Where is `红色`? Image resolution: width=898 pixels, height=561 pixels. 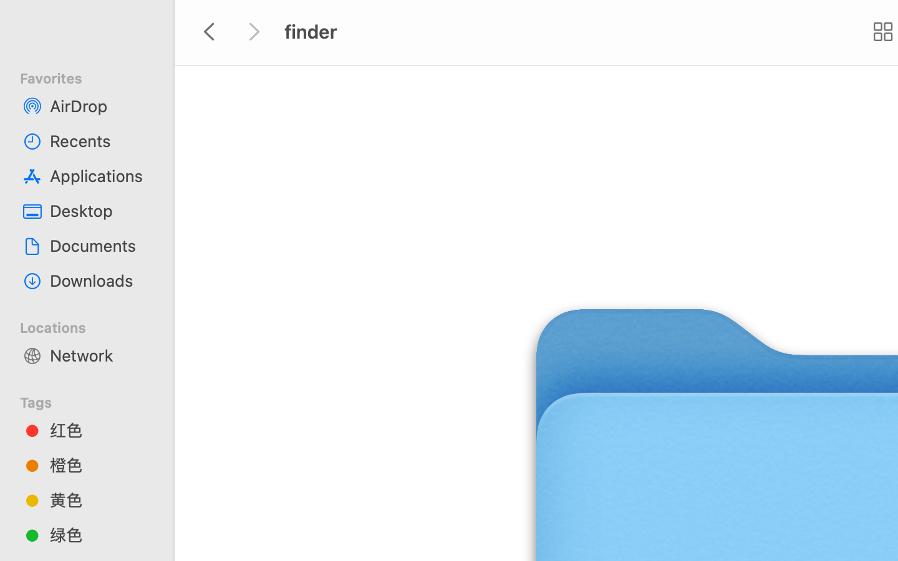 红色 is located at coordinates (100, 430).